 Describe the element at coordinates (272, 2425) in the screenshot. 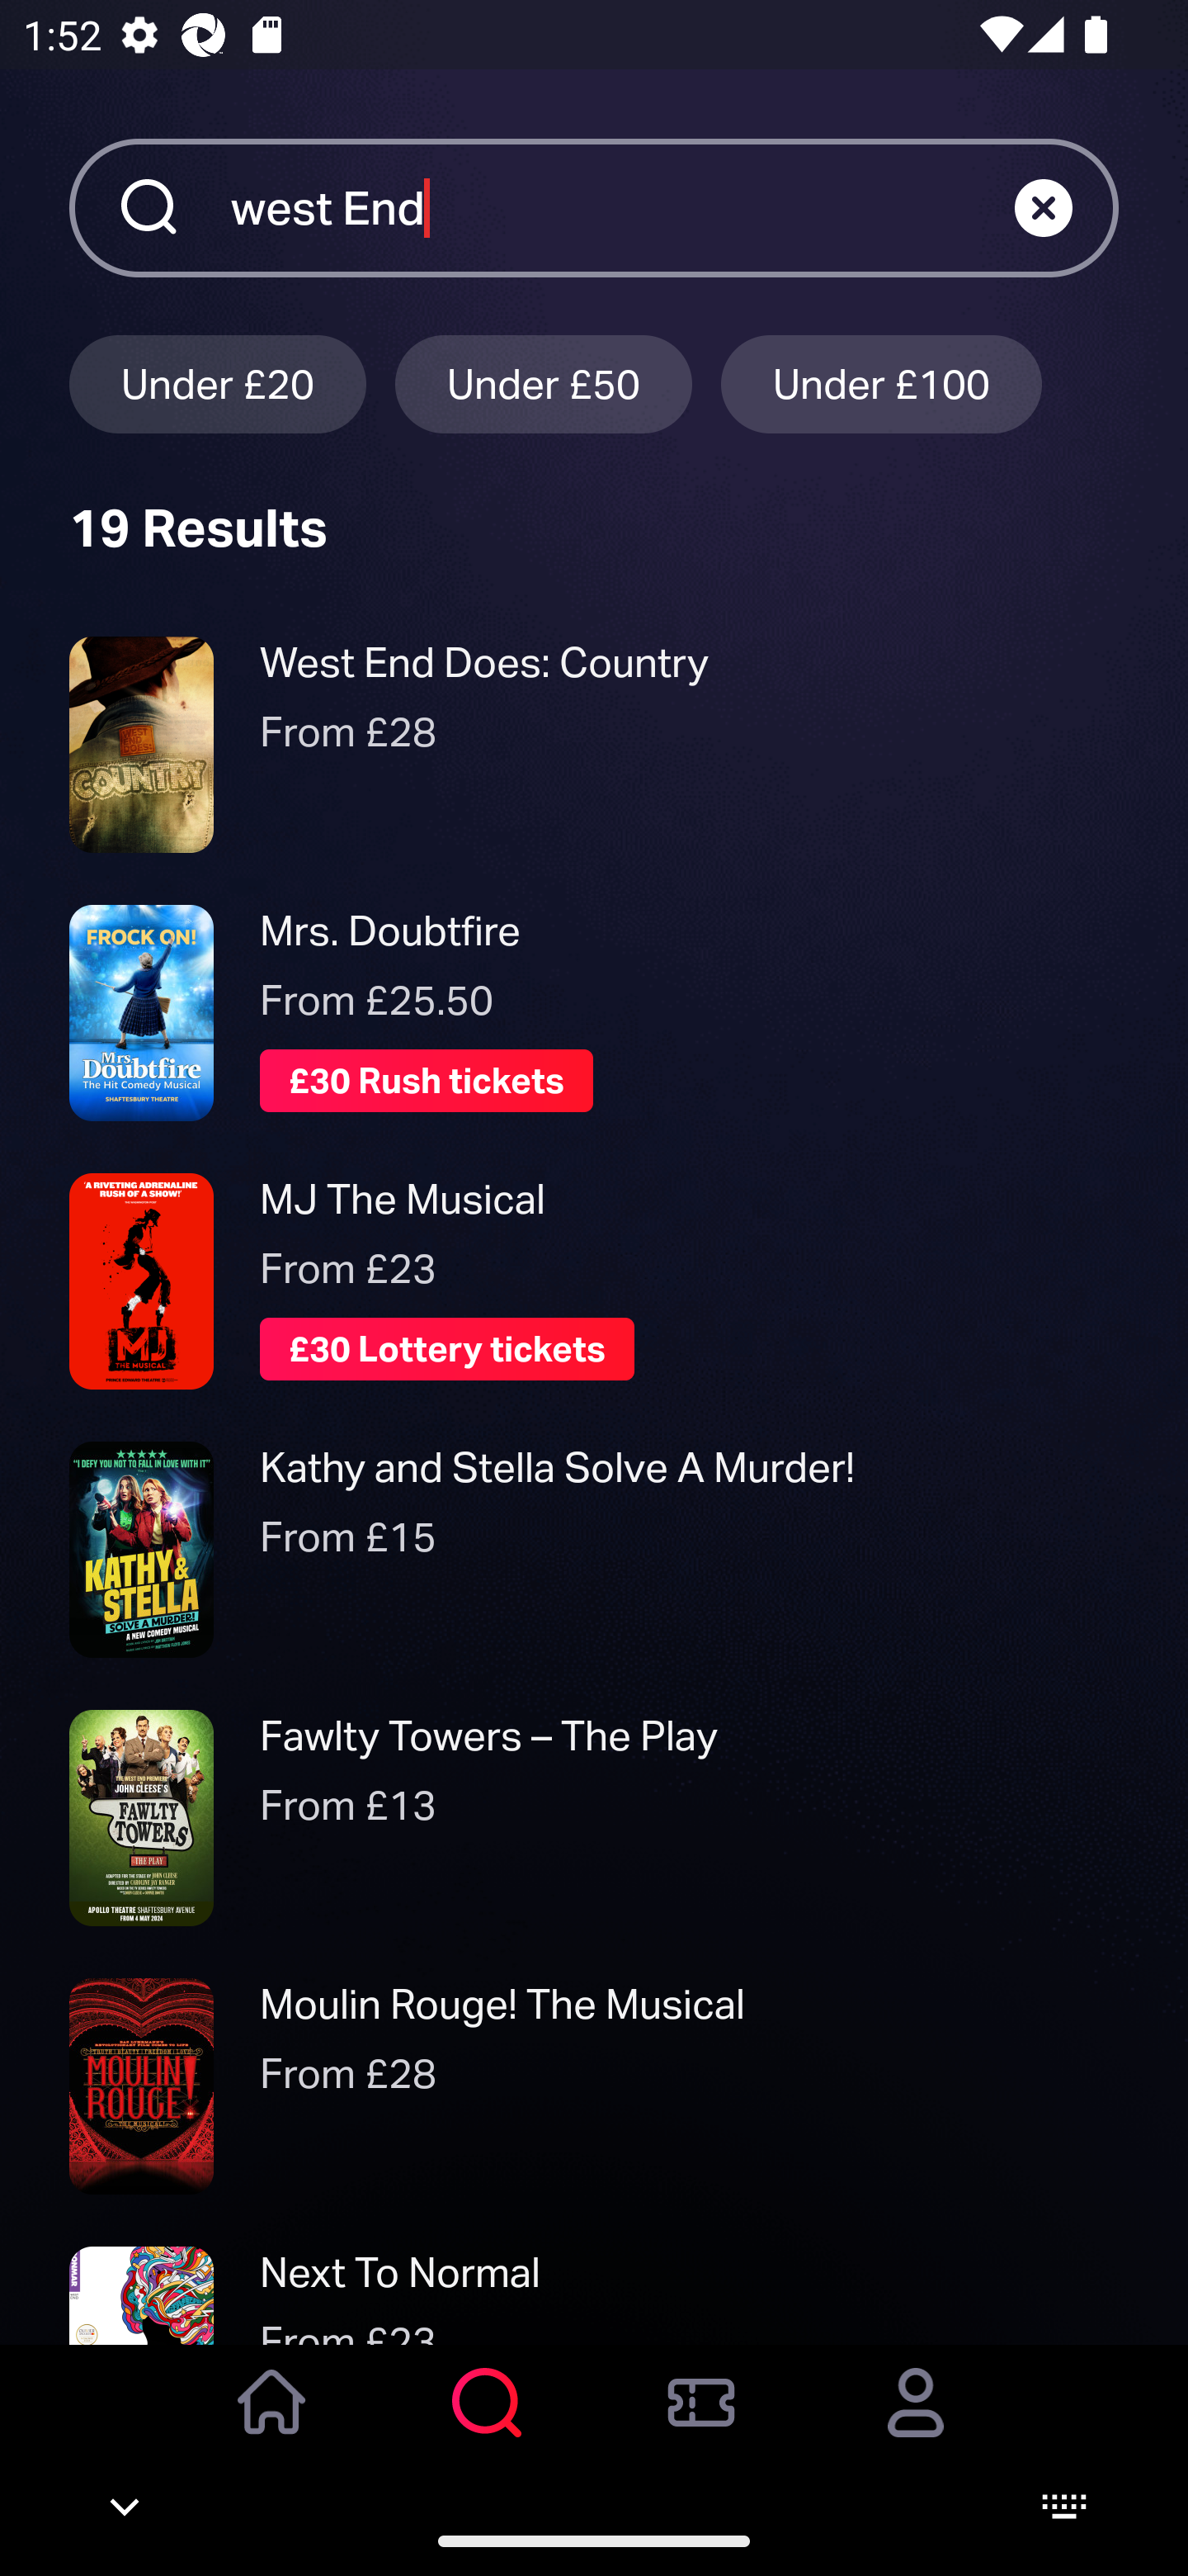

I see `Home` at that location.